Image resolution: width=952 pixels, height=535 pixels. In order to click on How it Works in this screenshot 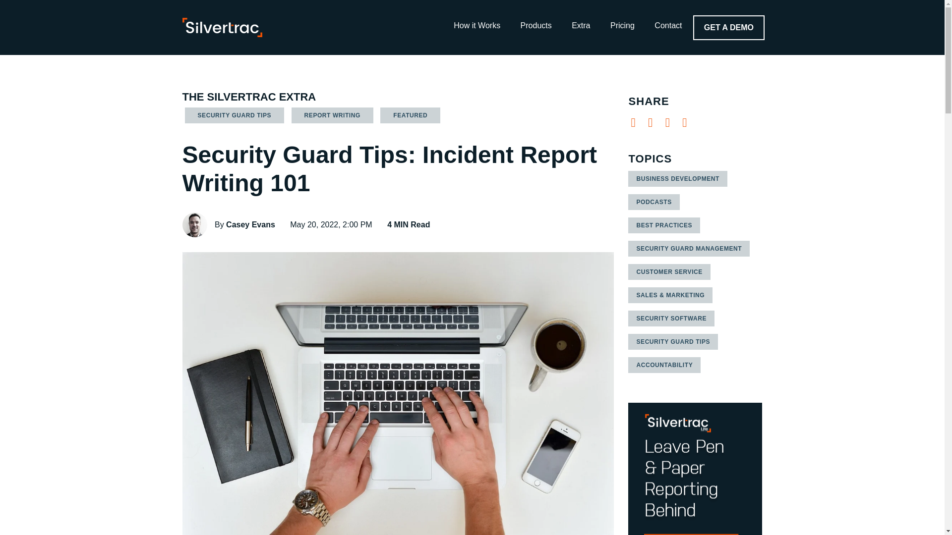, I will do `click(477, 26)`.